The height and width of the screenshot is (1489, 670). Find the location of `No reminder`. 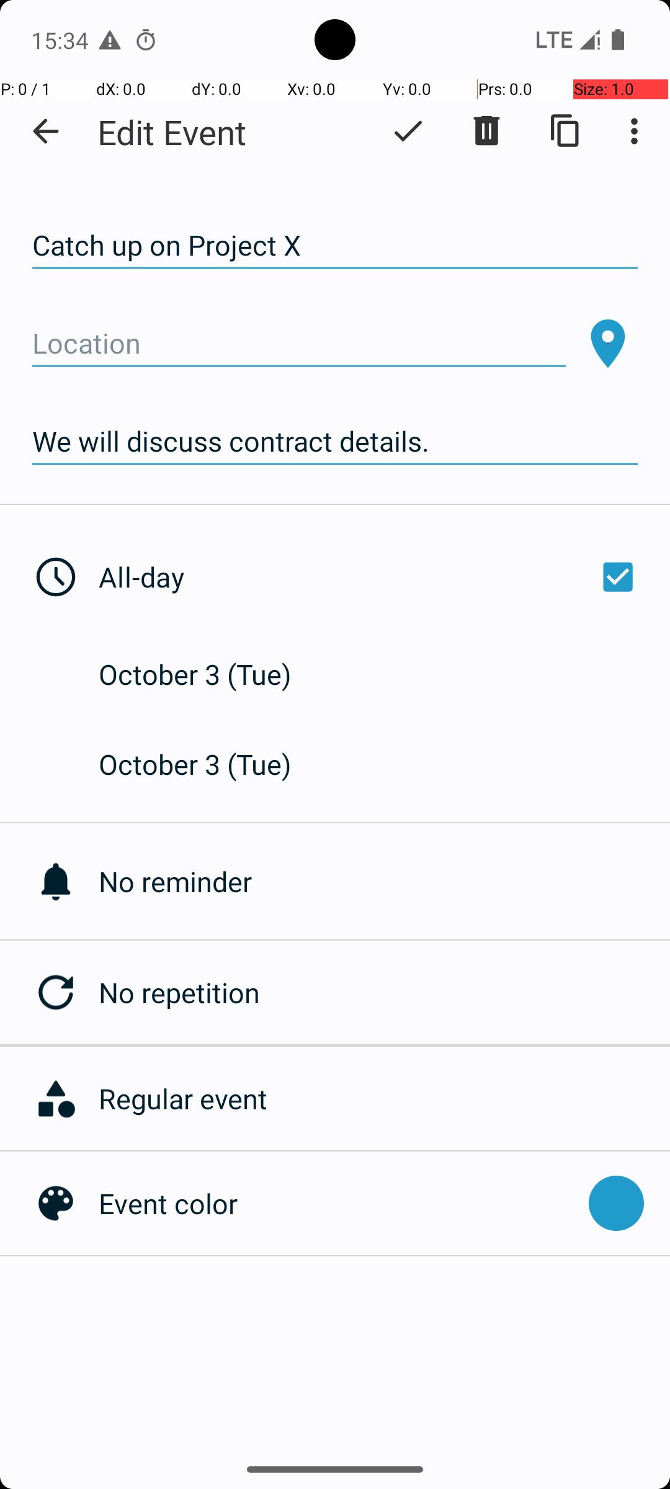

No reminder is located at coordinates (385, 881).